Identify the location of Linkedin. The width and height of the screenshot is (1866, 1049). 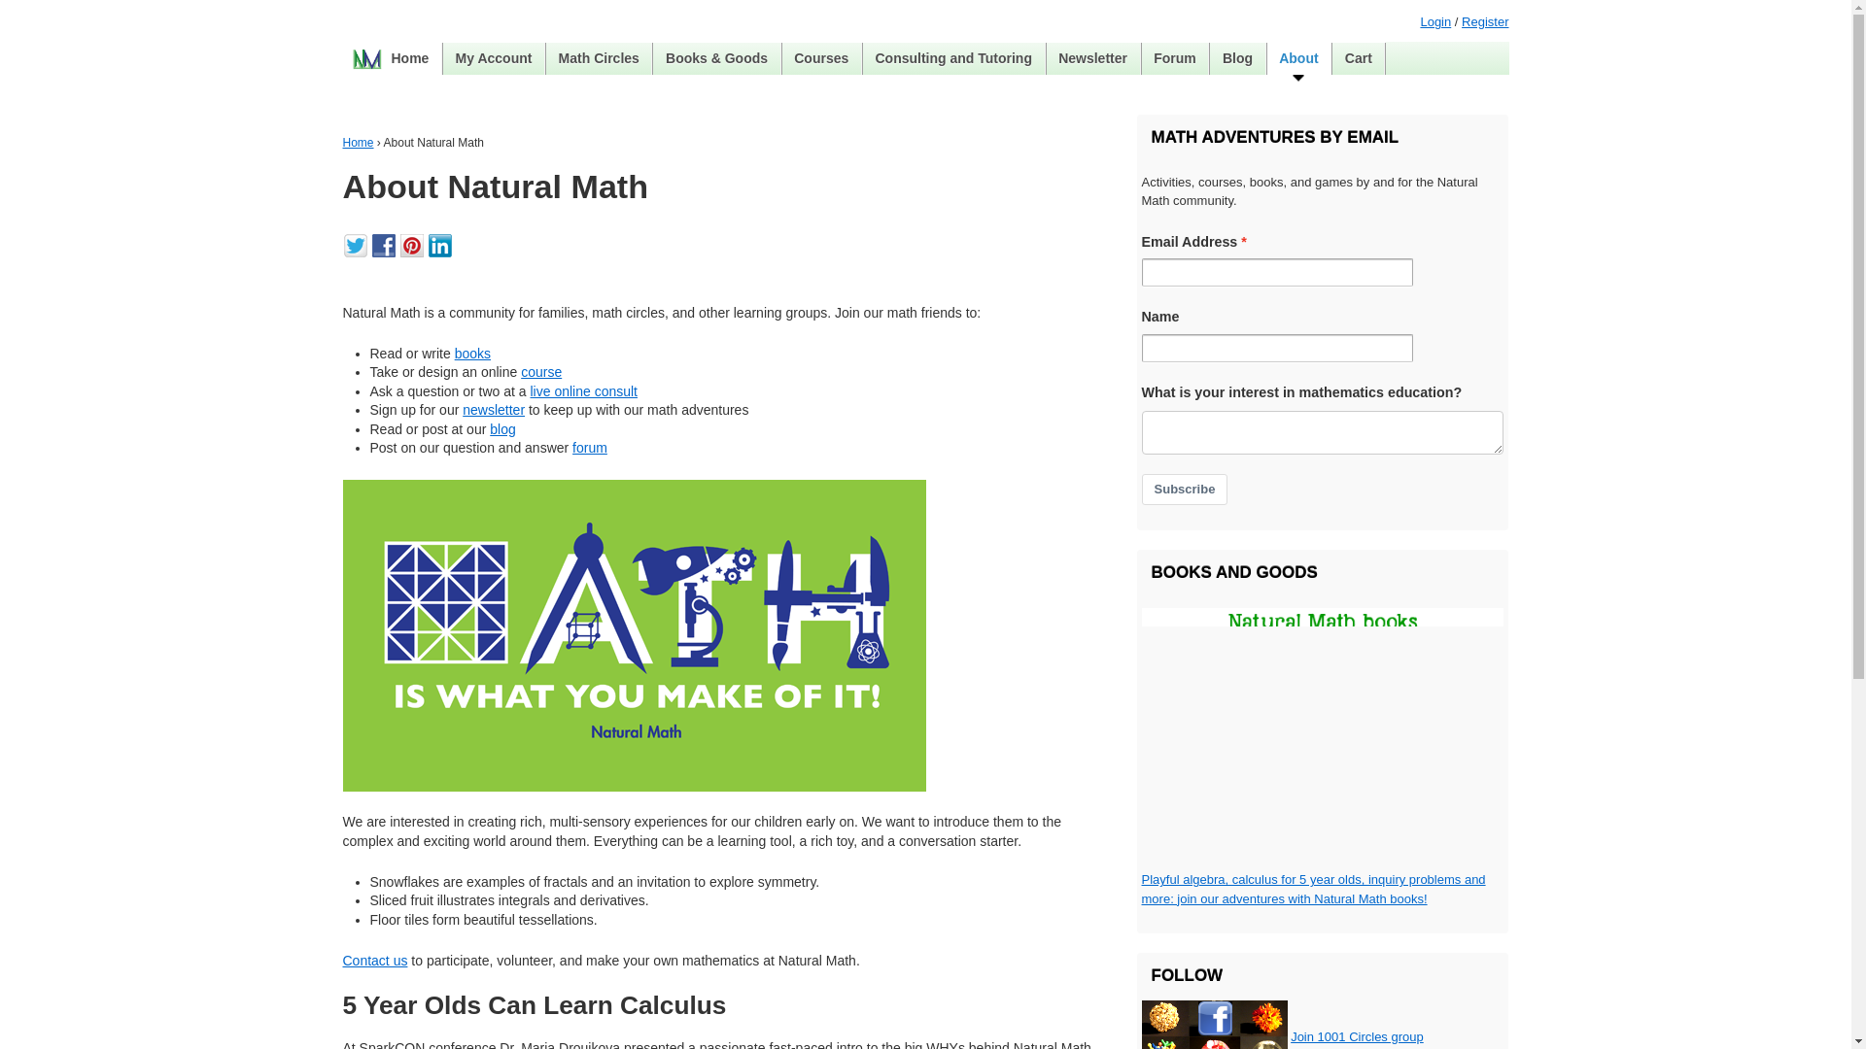
(441, 243).